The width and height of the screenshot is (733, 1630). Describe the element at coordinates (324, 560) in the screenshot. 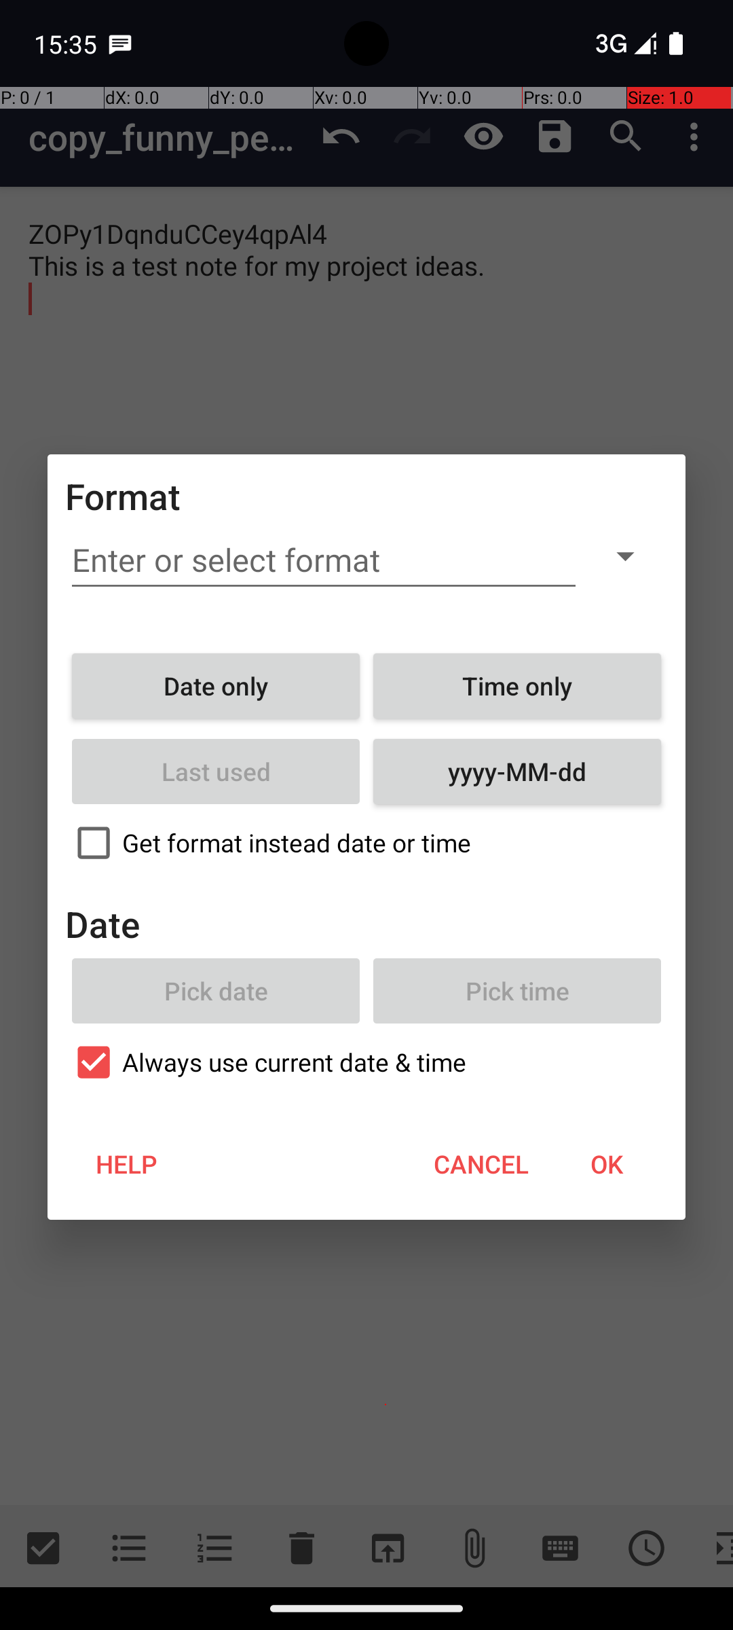

I see `Enter or select format` at that location.